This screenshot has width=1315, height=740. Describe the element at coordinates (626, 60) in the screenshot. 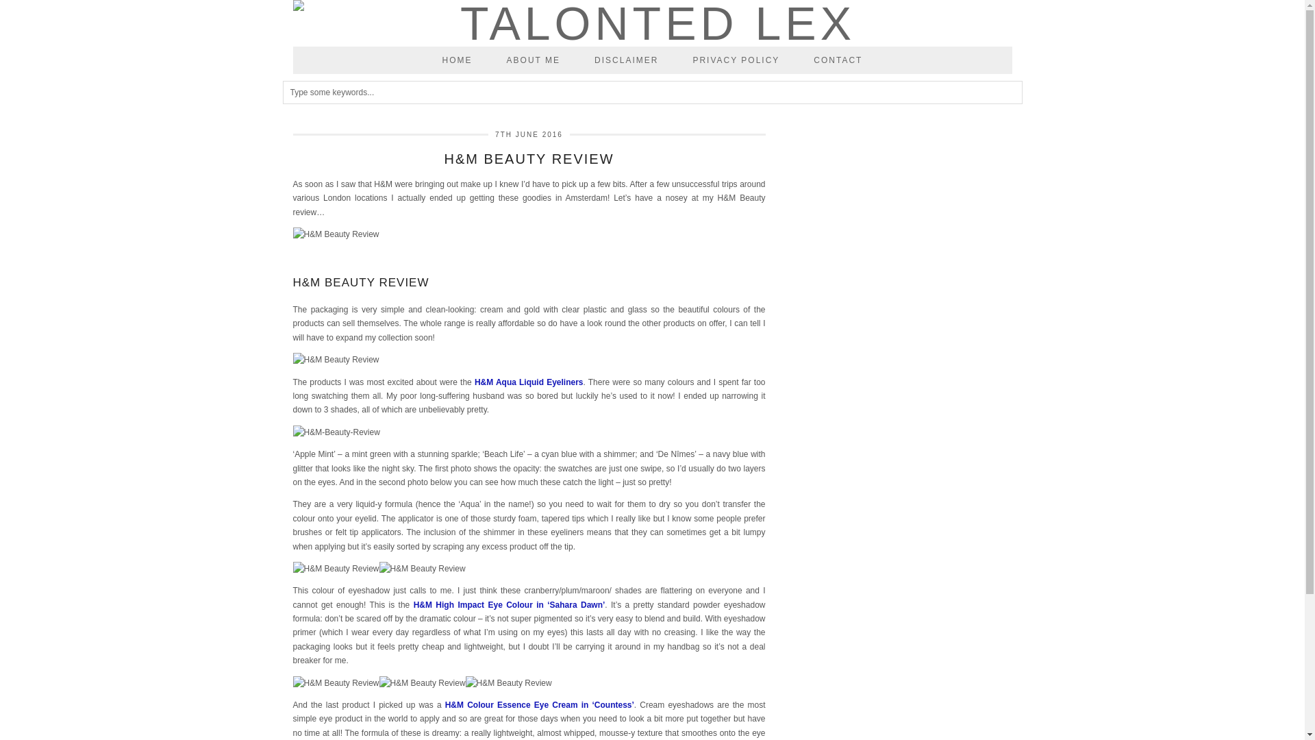

I see `DISCLAIMER` at that location.